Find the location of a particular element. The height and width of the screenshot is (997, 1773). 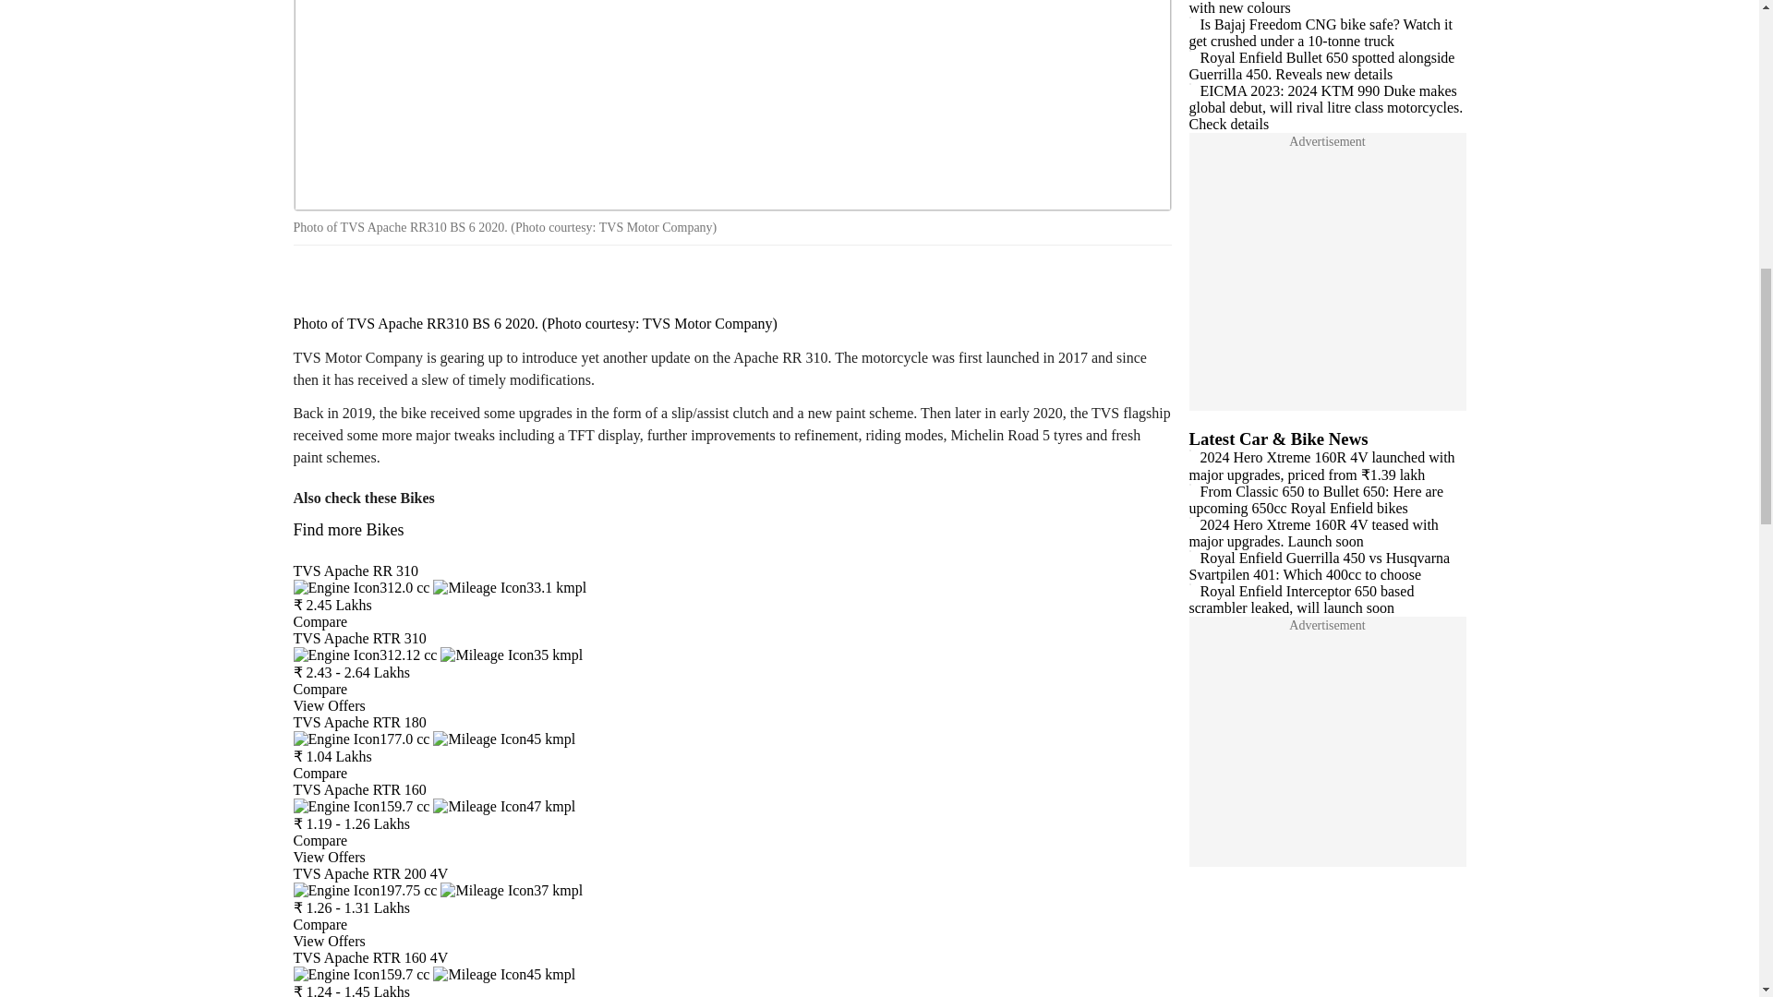

Mileage is located at coordinates (510, 587).